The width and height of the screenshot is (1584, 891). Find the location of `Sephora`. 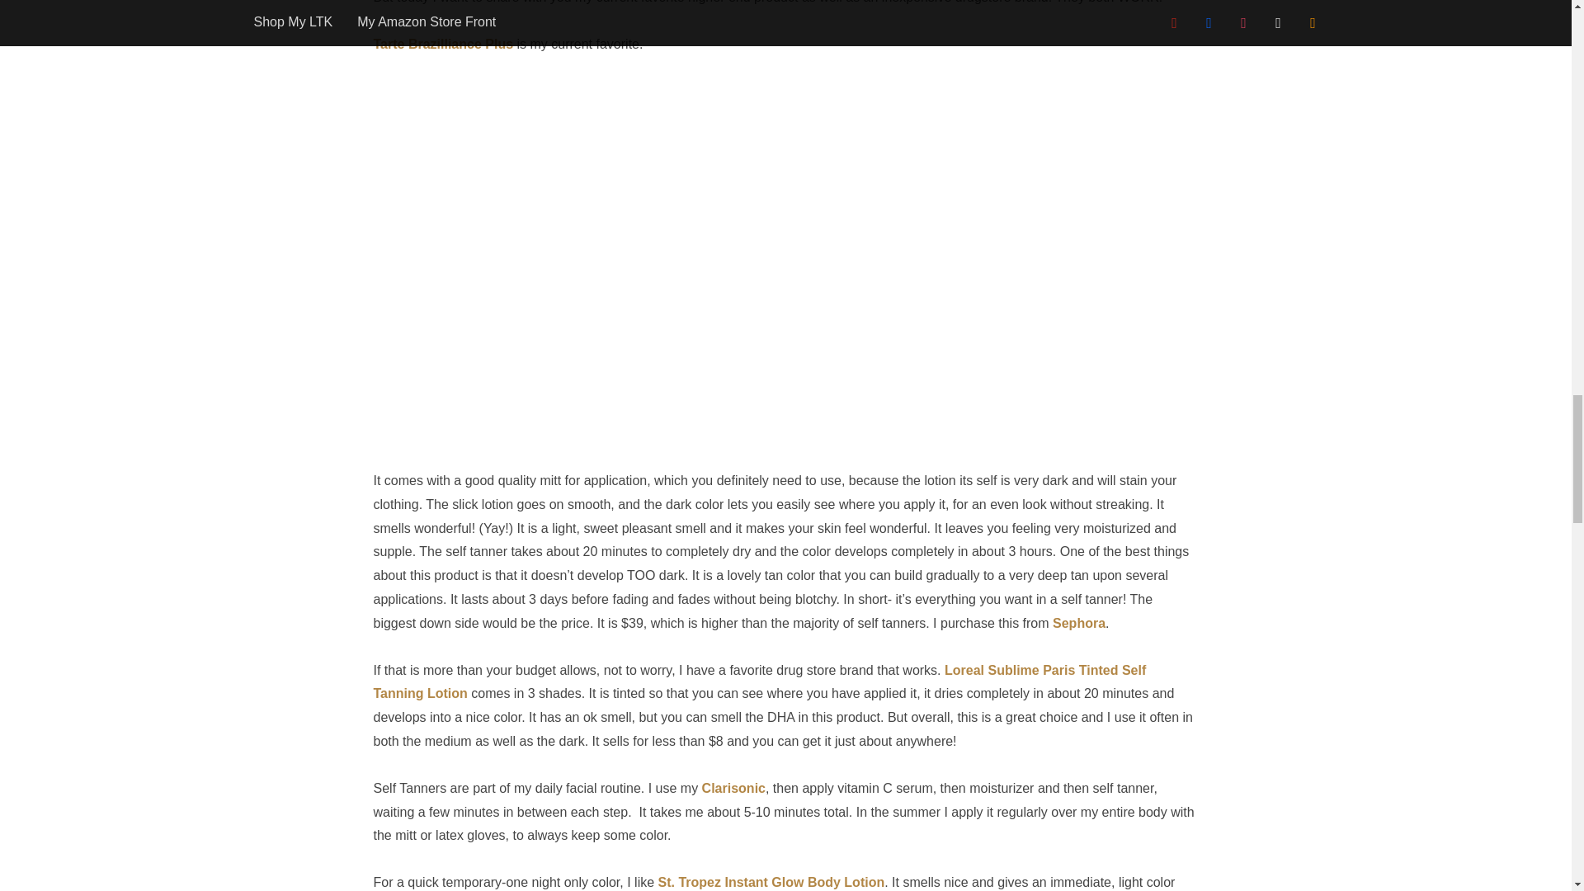

Sephora is located at coordinates (1079, 623).